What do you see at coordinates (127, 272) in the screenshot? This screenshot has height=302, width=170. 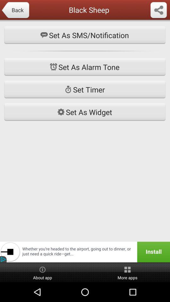 I see `choose the item to the right of about app item` at bounding box center [127, 272].